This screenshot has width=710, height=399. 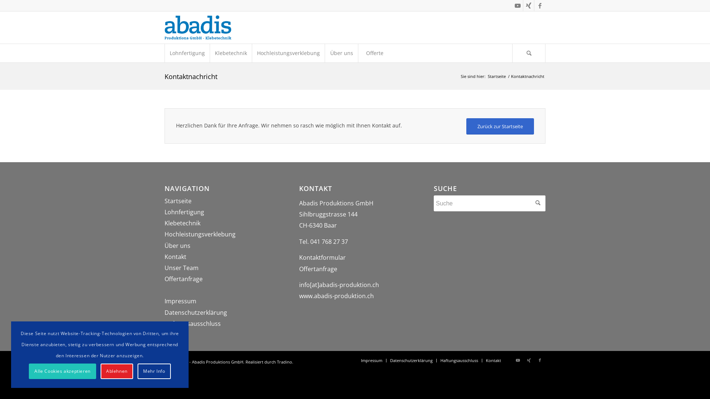 What do you see at coordinates (288, 53) in the screenshot?
I see `Hochleistungsverklebung` at bounding box center [288, 53].